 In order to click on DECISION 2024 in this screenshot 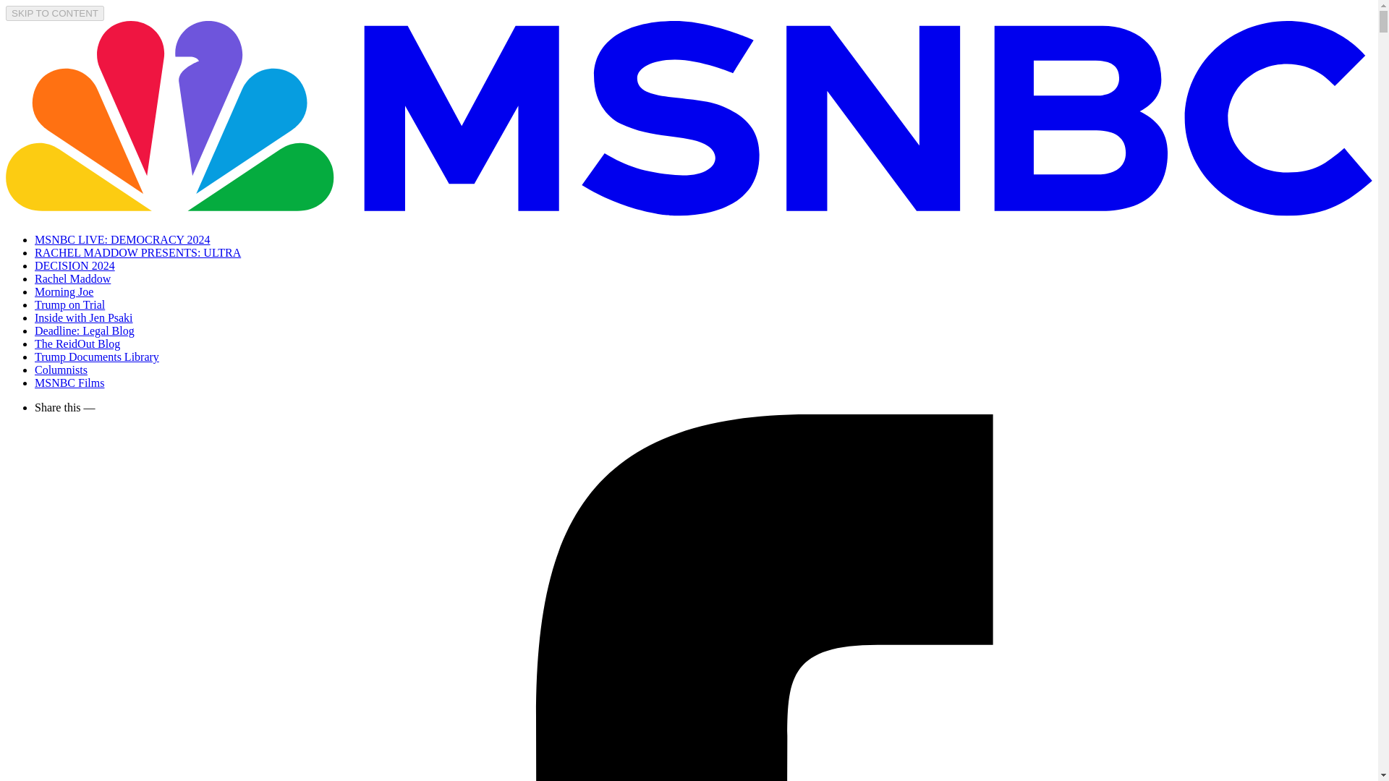, I will do `click(75, 265)`.